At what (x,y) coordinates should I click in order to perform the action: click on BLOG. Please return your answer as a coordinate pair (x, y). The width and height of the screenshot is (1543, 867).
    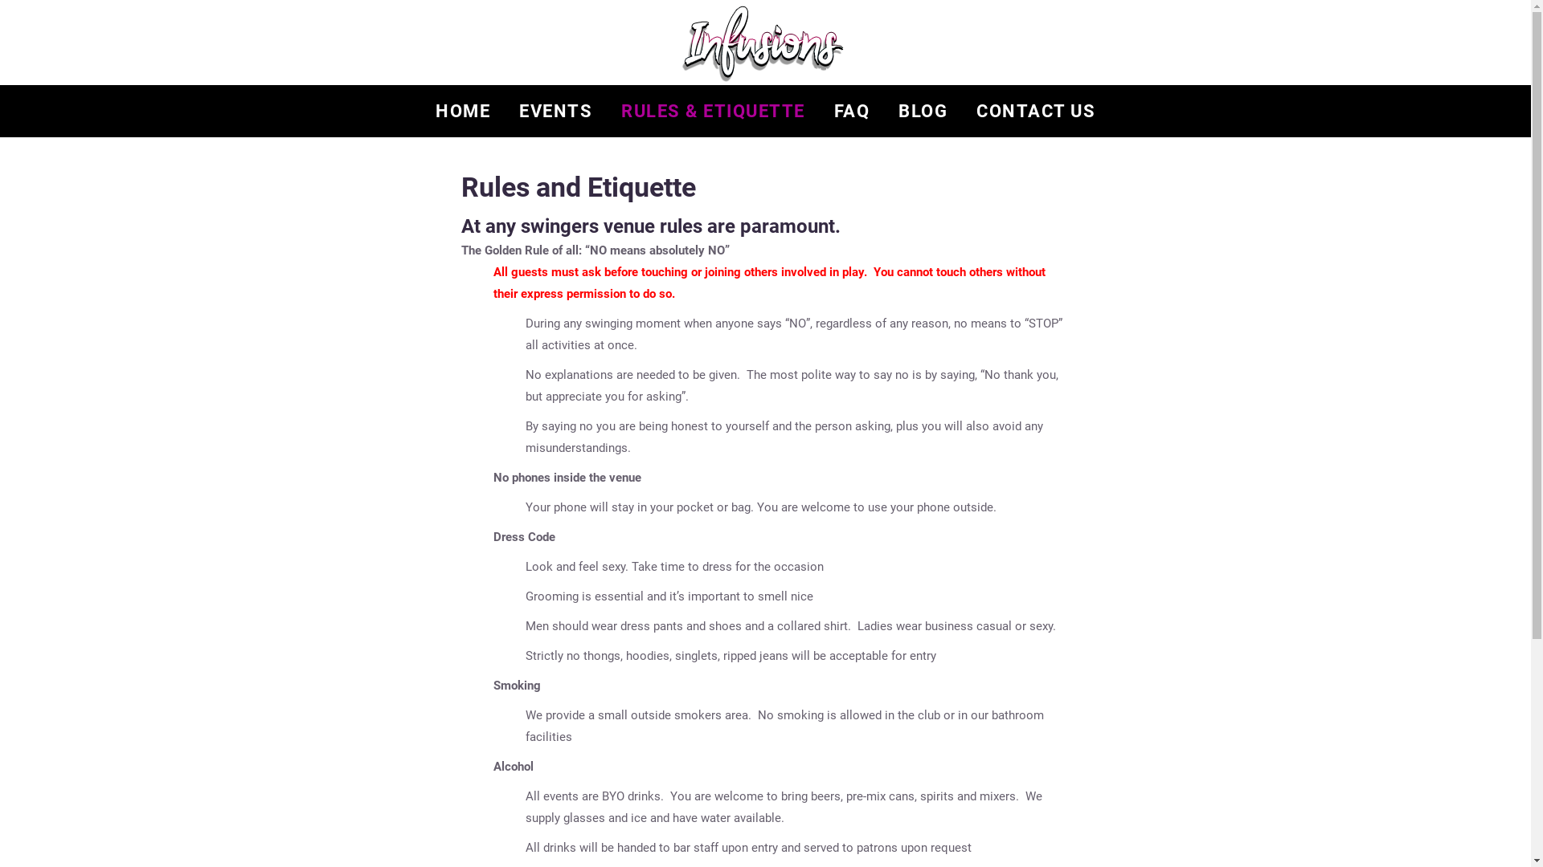
    Looking at the image, I should click on (923, 111).